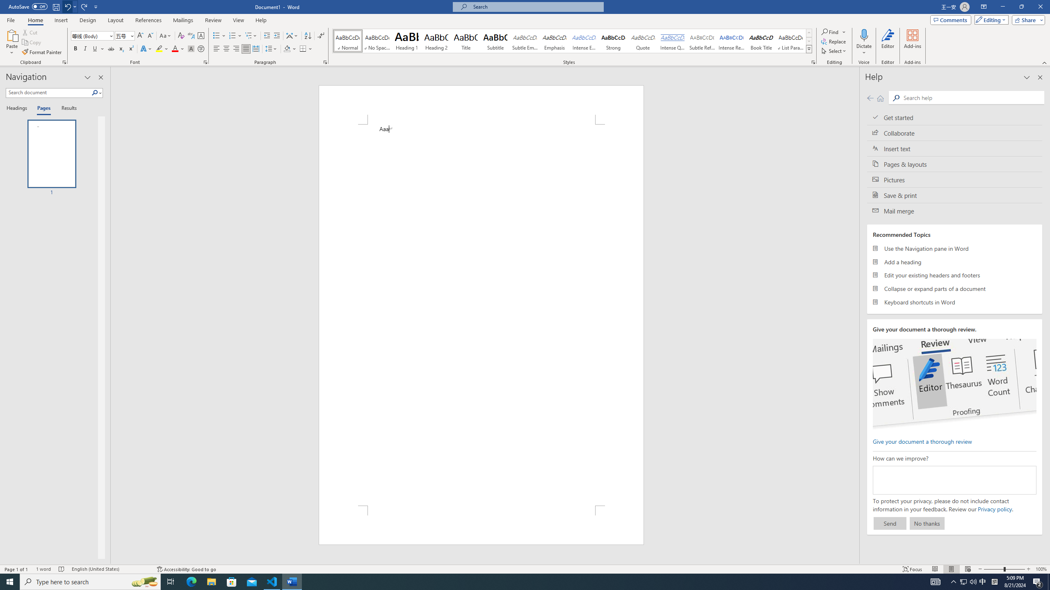 This screenshot has height=590, width=1050. I want to click on Pages, so click(43, 109).